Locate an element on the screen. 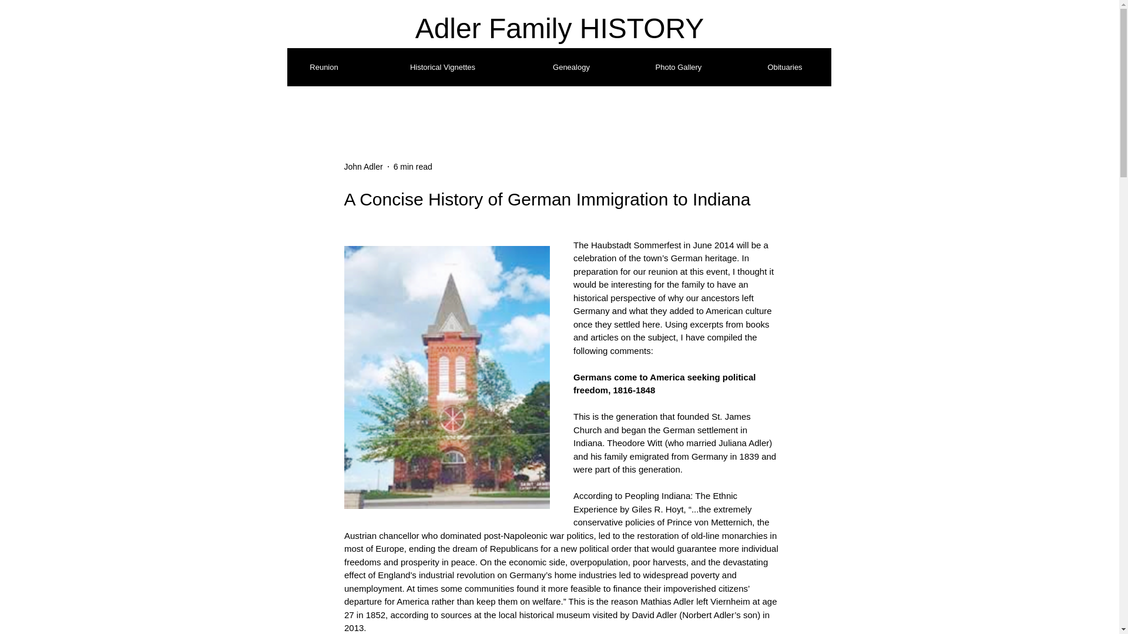 The height and width of the screenshot is (634, 1128). Reunion is located at coordinates (323, 67).